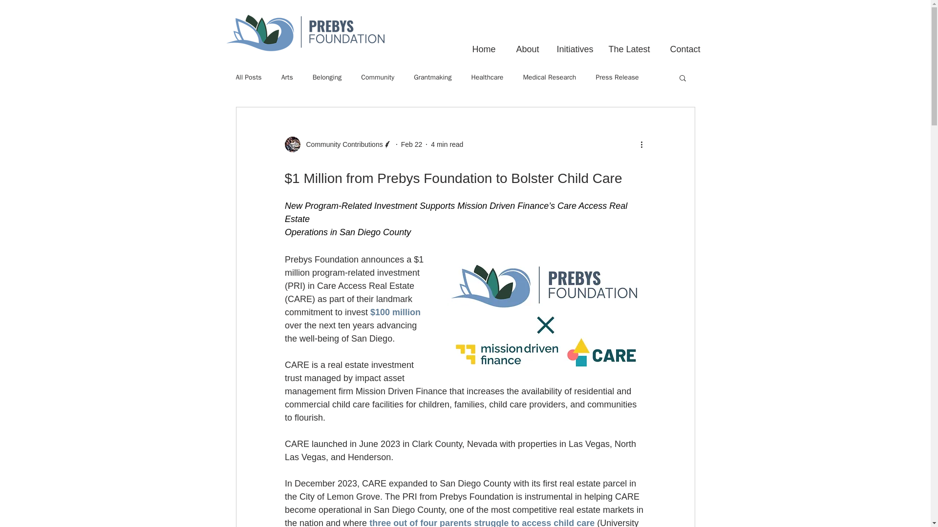 This screenshot has height=527, width=938. Describe the element at coordinates (478, 44) in the screenshot. I see `Home` at that location.